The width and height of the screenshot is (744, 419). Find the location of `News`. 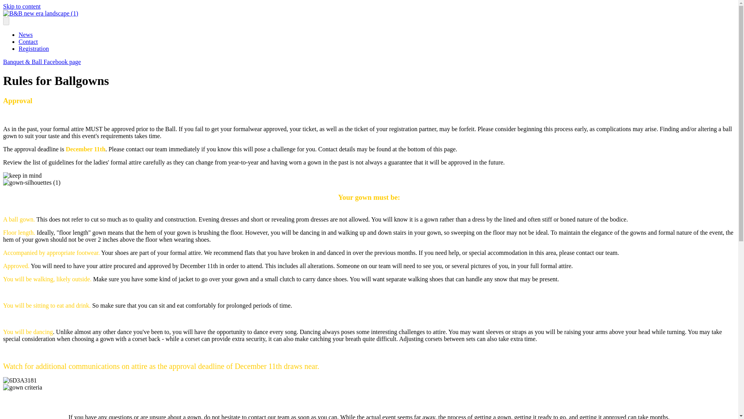

News is located at coordinates (26, 35).